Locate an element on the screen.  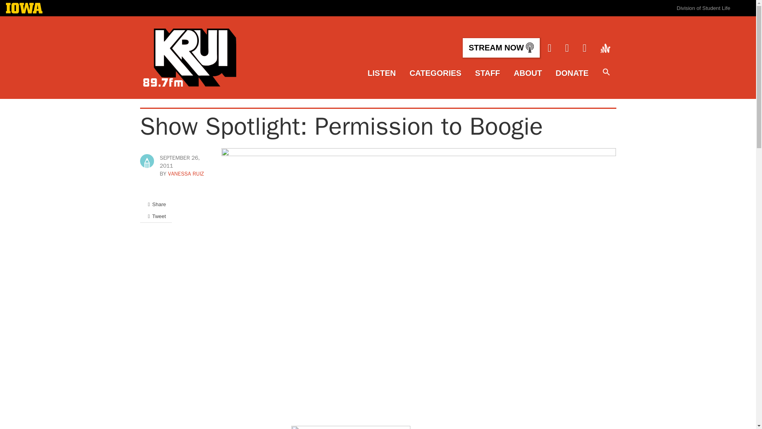
STREAM NOW is located at coordinates (501, 48).